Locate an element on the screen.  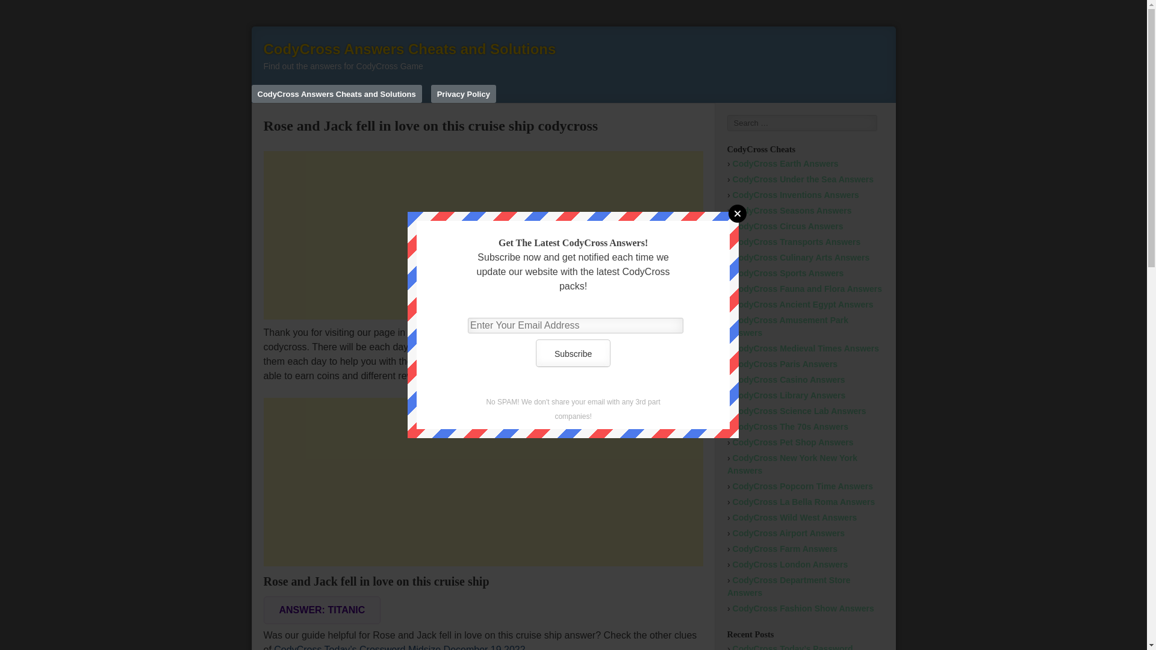
CodyCross Wild West Answers is located at coordinates (795, 518).